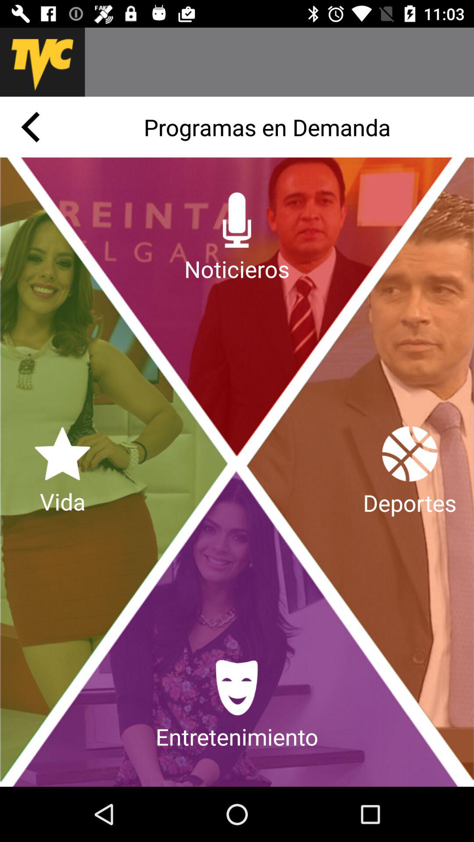 This screenshot has height=842, width=474. What do you see at coordinates (237, 706) in the screenshot?
I see `select the item below the noticieros` at bounding box center [237, 706].